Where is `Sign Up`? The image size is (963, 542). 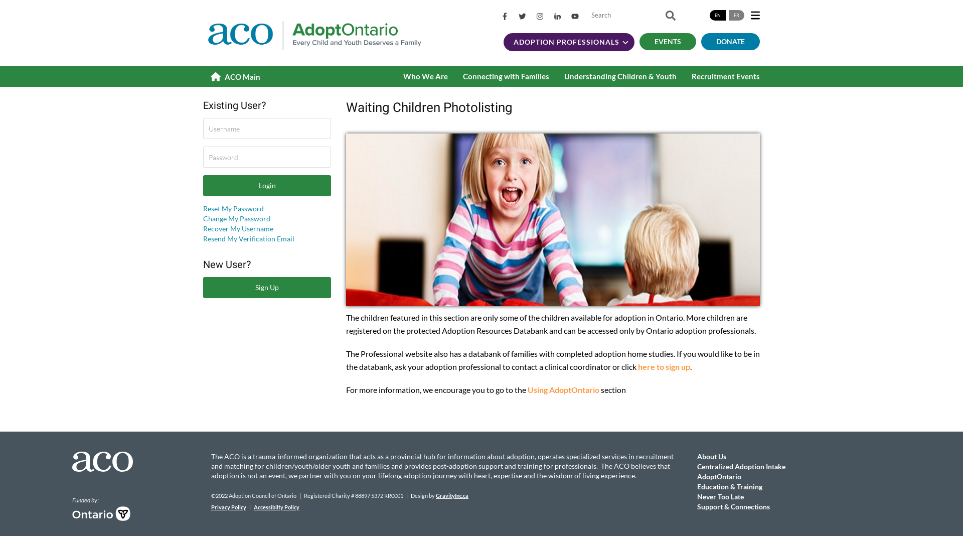 Sign Up is located at coordinates (267, 288).